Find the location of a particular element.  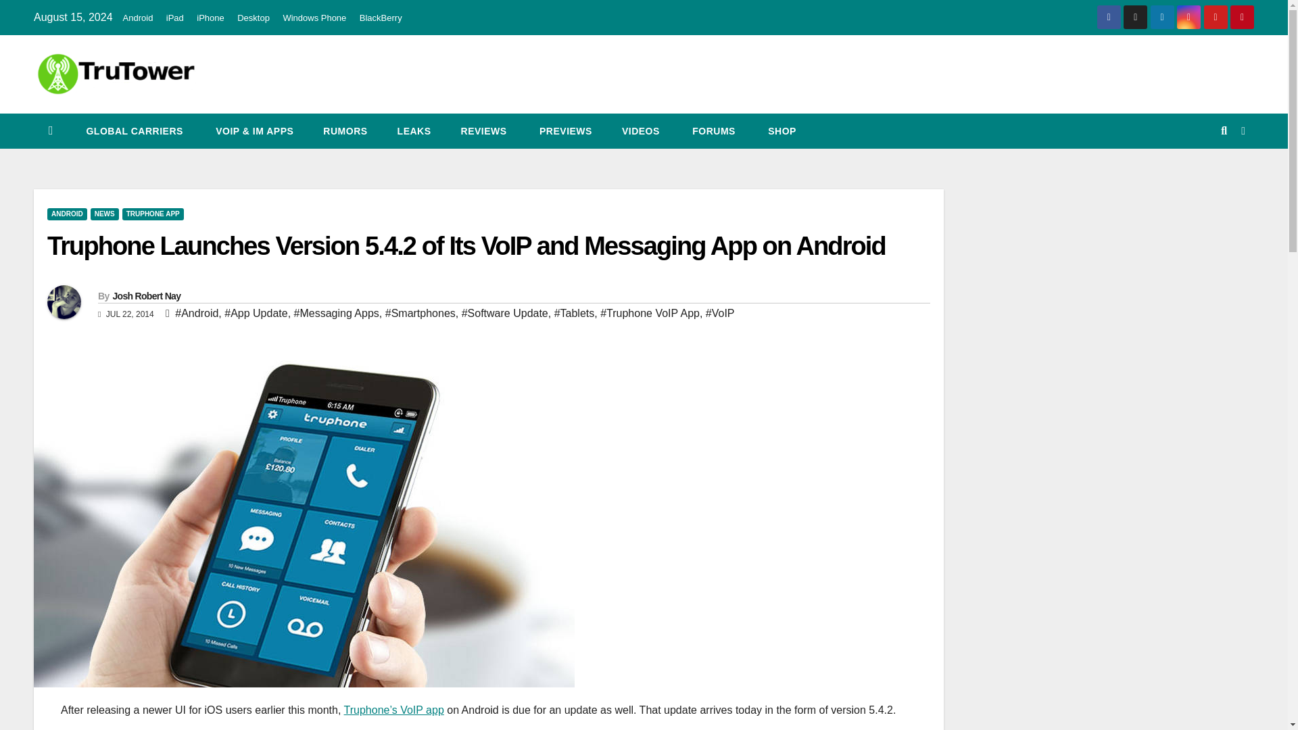

 SHOP is located at coordinates (780, 131).